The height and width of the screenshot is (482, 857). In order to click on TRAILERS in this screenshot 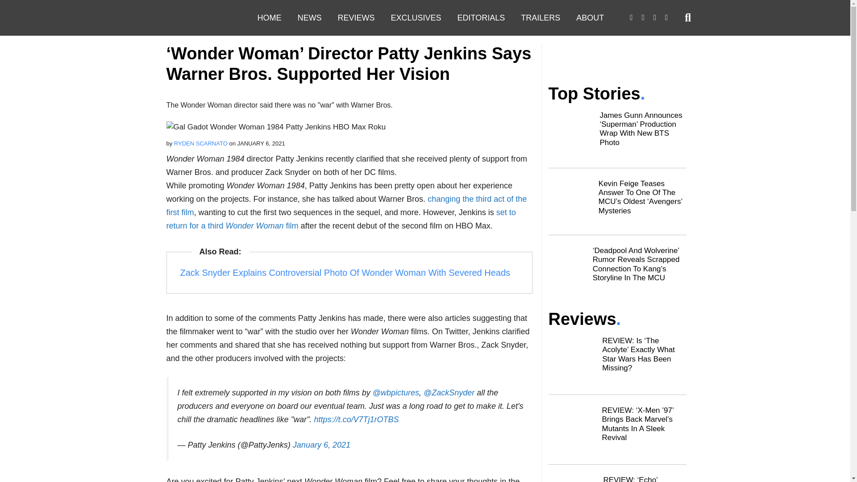, I will do `click(540, 18)`.